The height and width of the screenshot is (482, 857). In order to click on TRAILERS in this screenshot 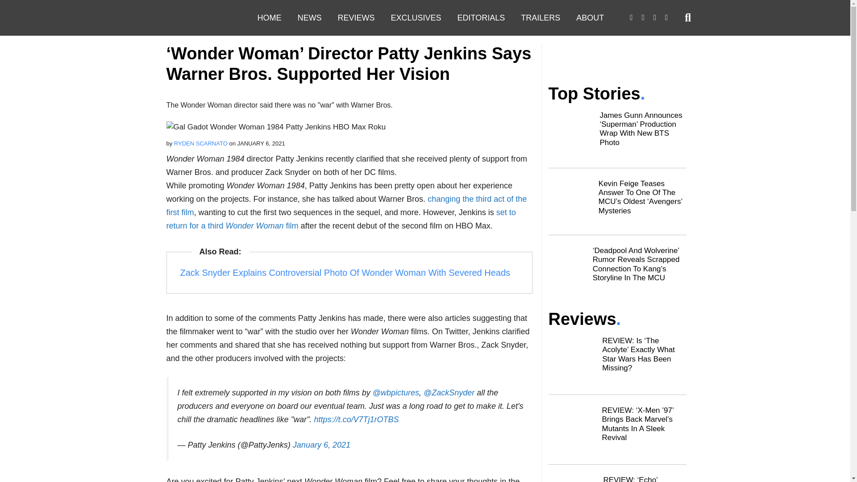, I will do `click(540, 18)`.